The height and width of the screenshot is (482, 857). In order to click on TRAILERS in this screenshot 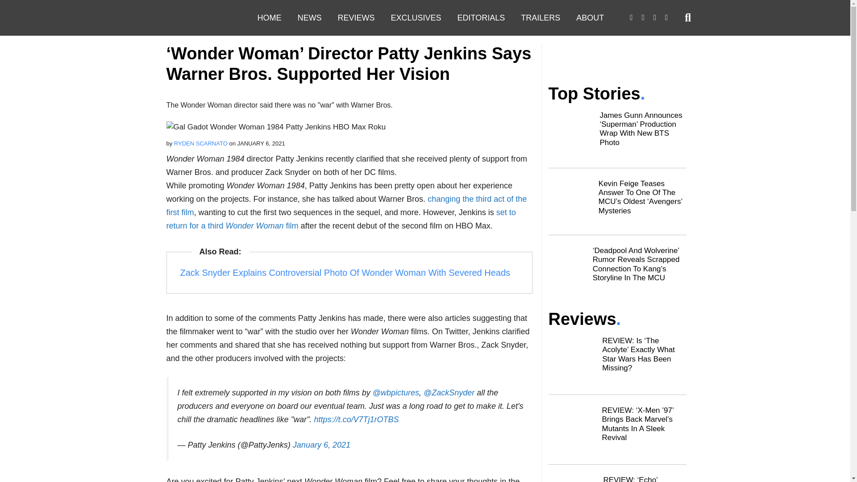, I will do `click(540, 18)`.